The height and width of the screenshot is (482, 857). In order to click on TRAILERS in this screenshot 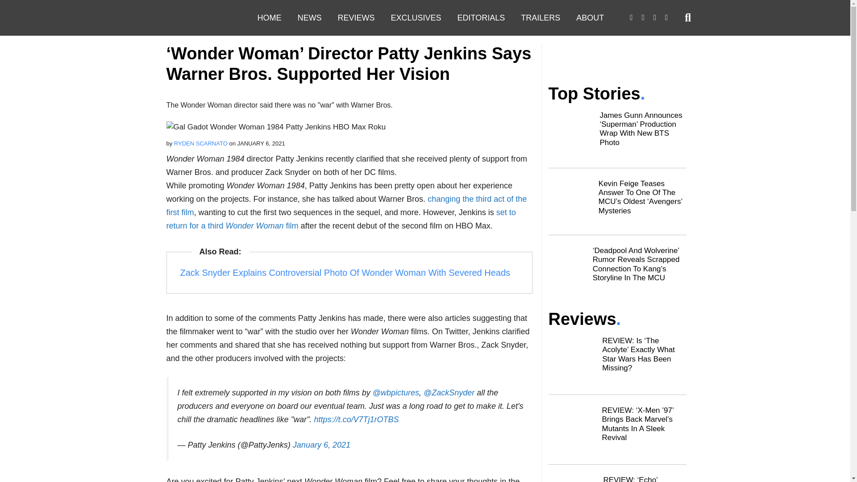, I will do `click(540, 18)`.